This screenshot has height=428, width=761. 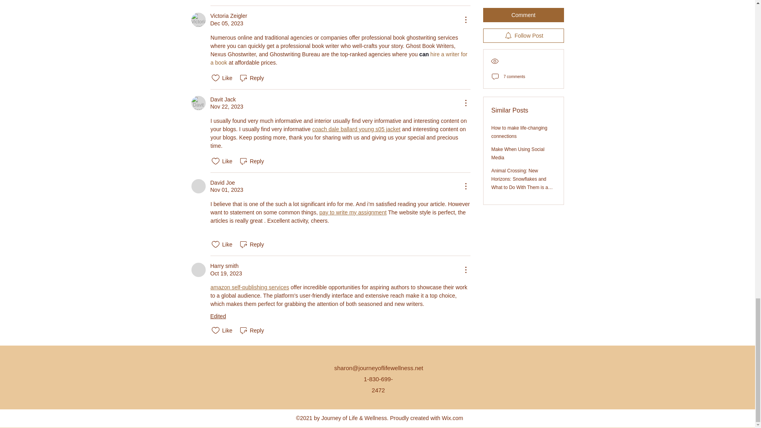 What do you see at coordinates (198, 186) in the screenshot?
I see `David Joe` at bounding box center [198, 186].